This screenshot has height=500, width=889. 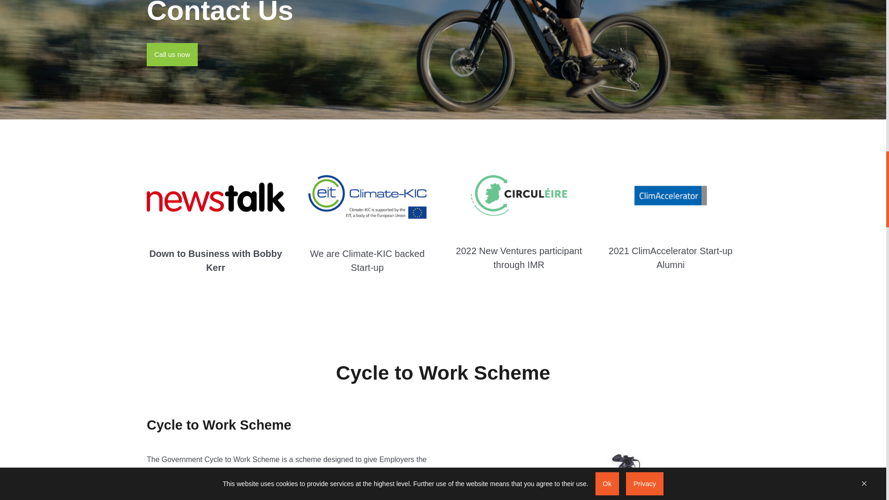 I want to click on Call us now, so click(x=172, y=54).